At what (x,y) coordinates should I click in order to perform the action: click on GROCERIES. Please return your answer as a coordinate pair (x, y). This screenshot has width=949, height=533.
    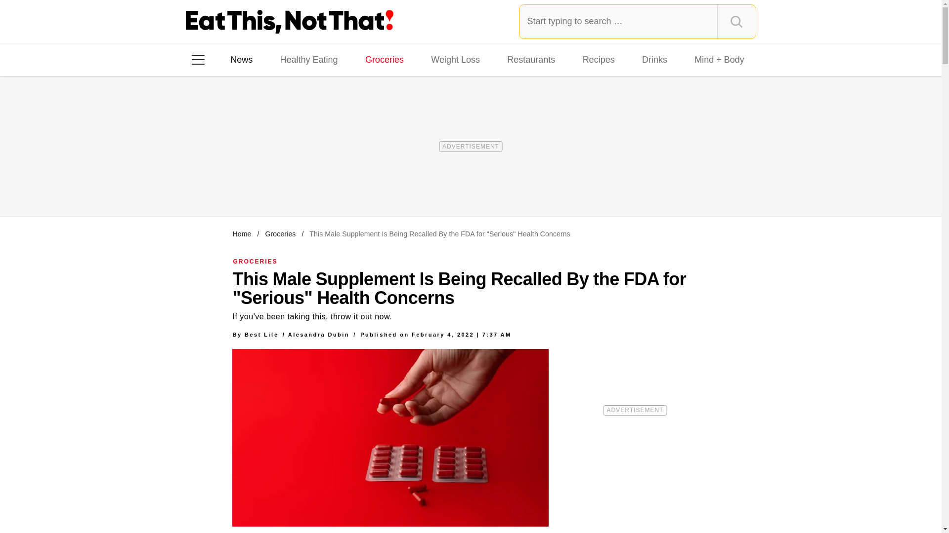
    Looking at the image, I should click on (256, 261).